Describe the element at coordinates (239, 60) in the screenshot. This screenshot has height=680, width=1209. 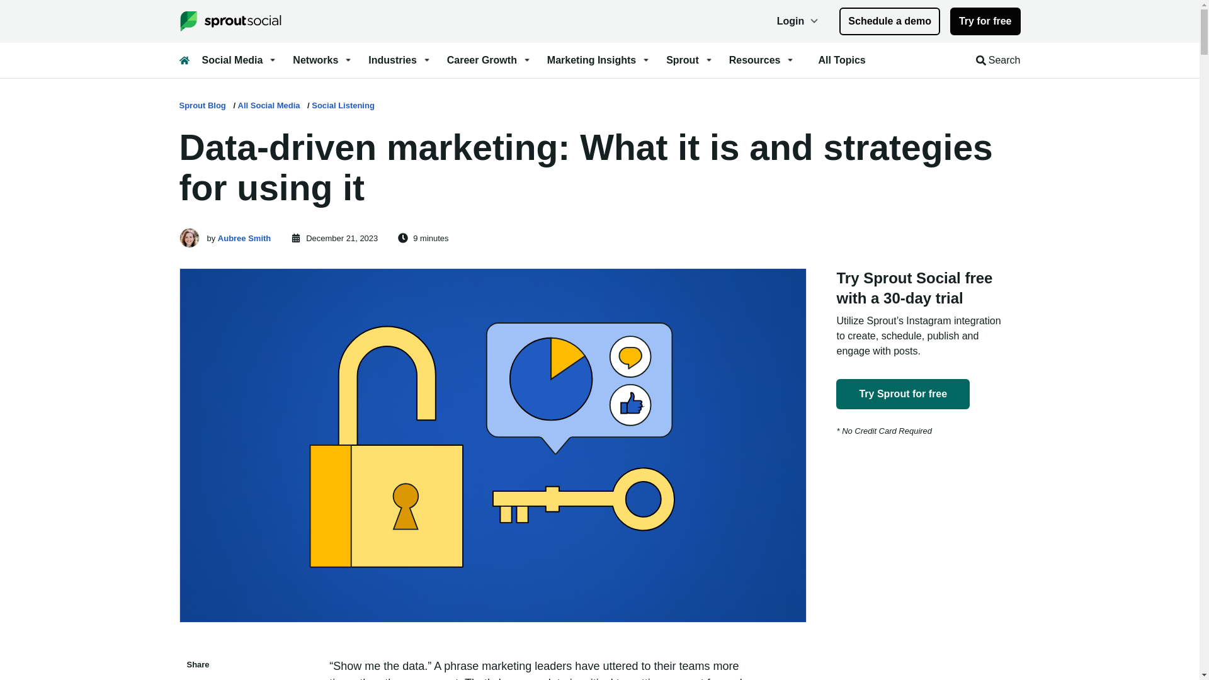
I see `Social Media` at that location.